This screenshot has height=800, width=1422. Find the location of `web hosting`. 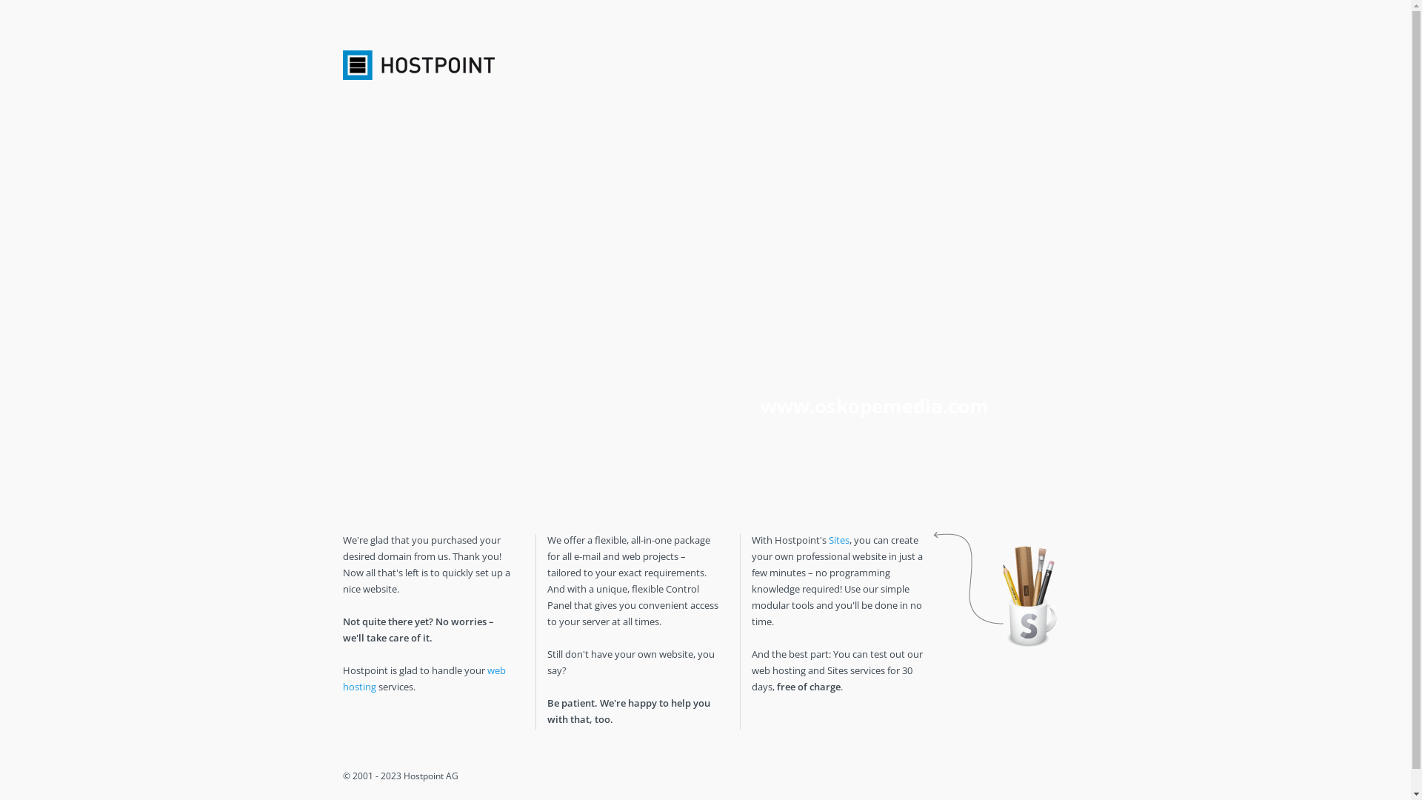

web hosting is located at coordinates (424, 679).